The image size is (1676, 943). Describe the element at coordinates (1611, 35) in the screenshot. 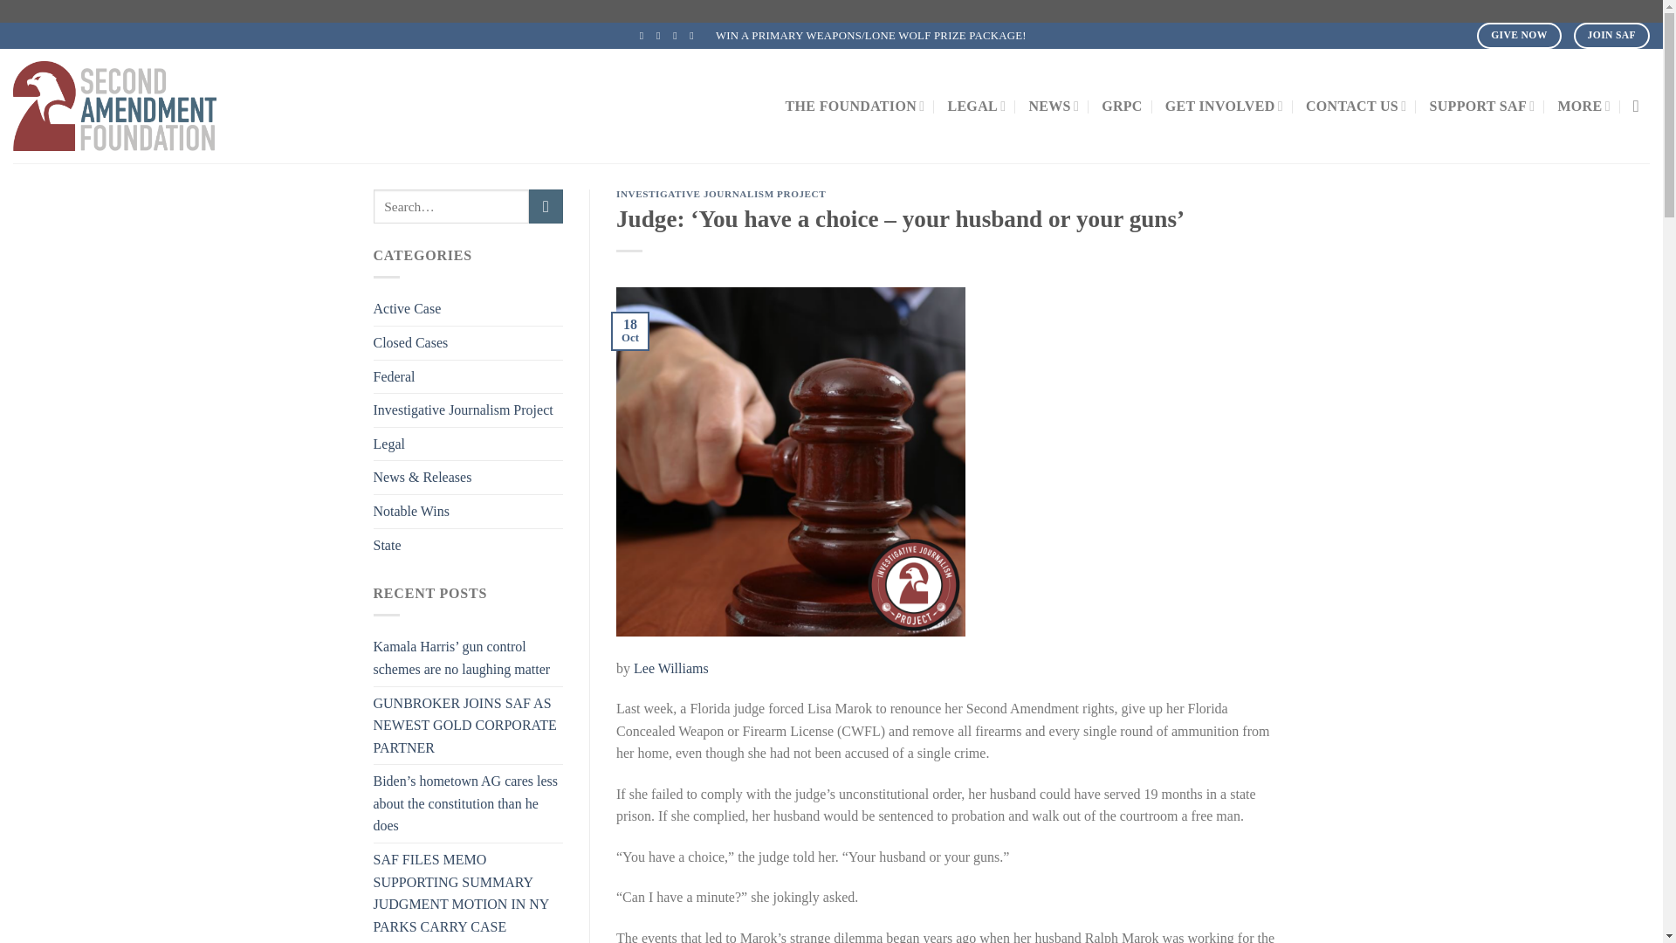

I see `JOIN SAF` at that location.